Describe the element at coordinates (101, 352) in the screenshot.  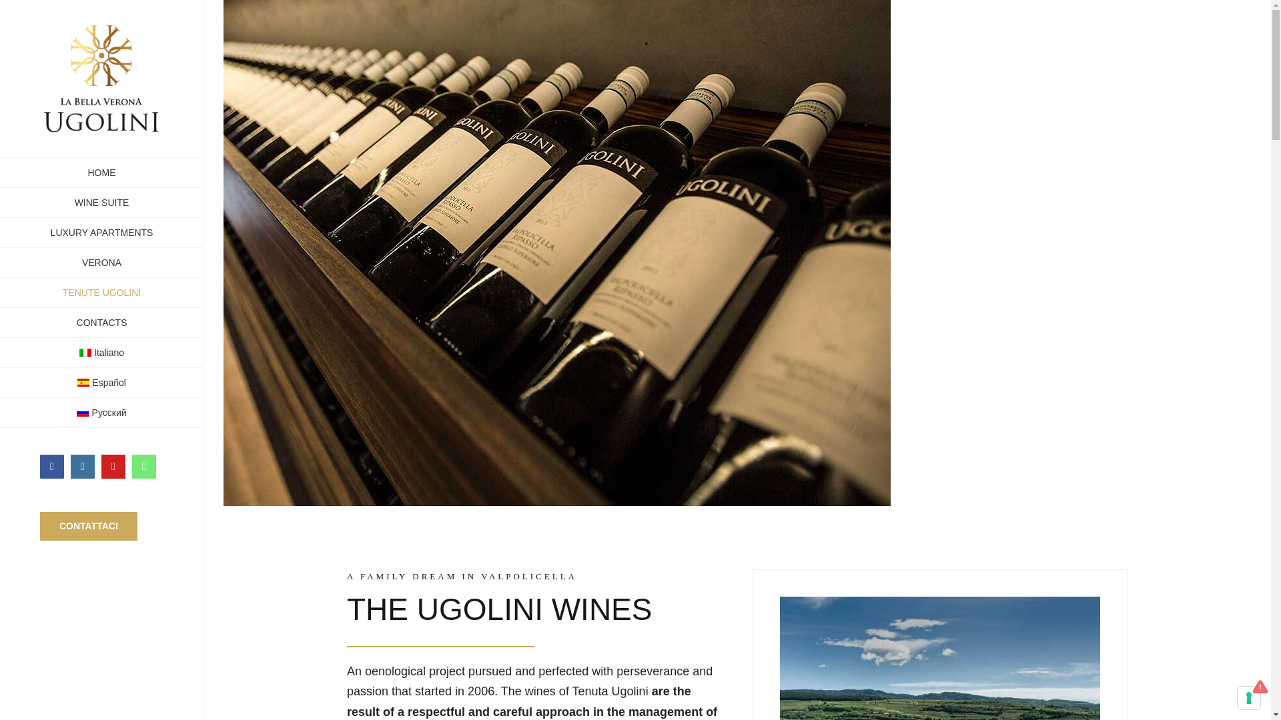
I see `Italiano` at that location.